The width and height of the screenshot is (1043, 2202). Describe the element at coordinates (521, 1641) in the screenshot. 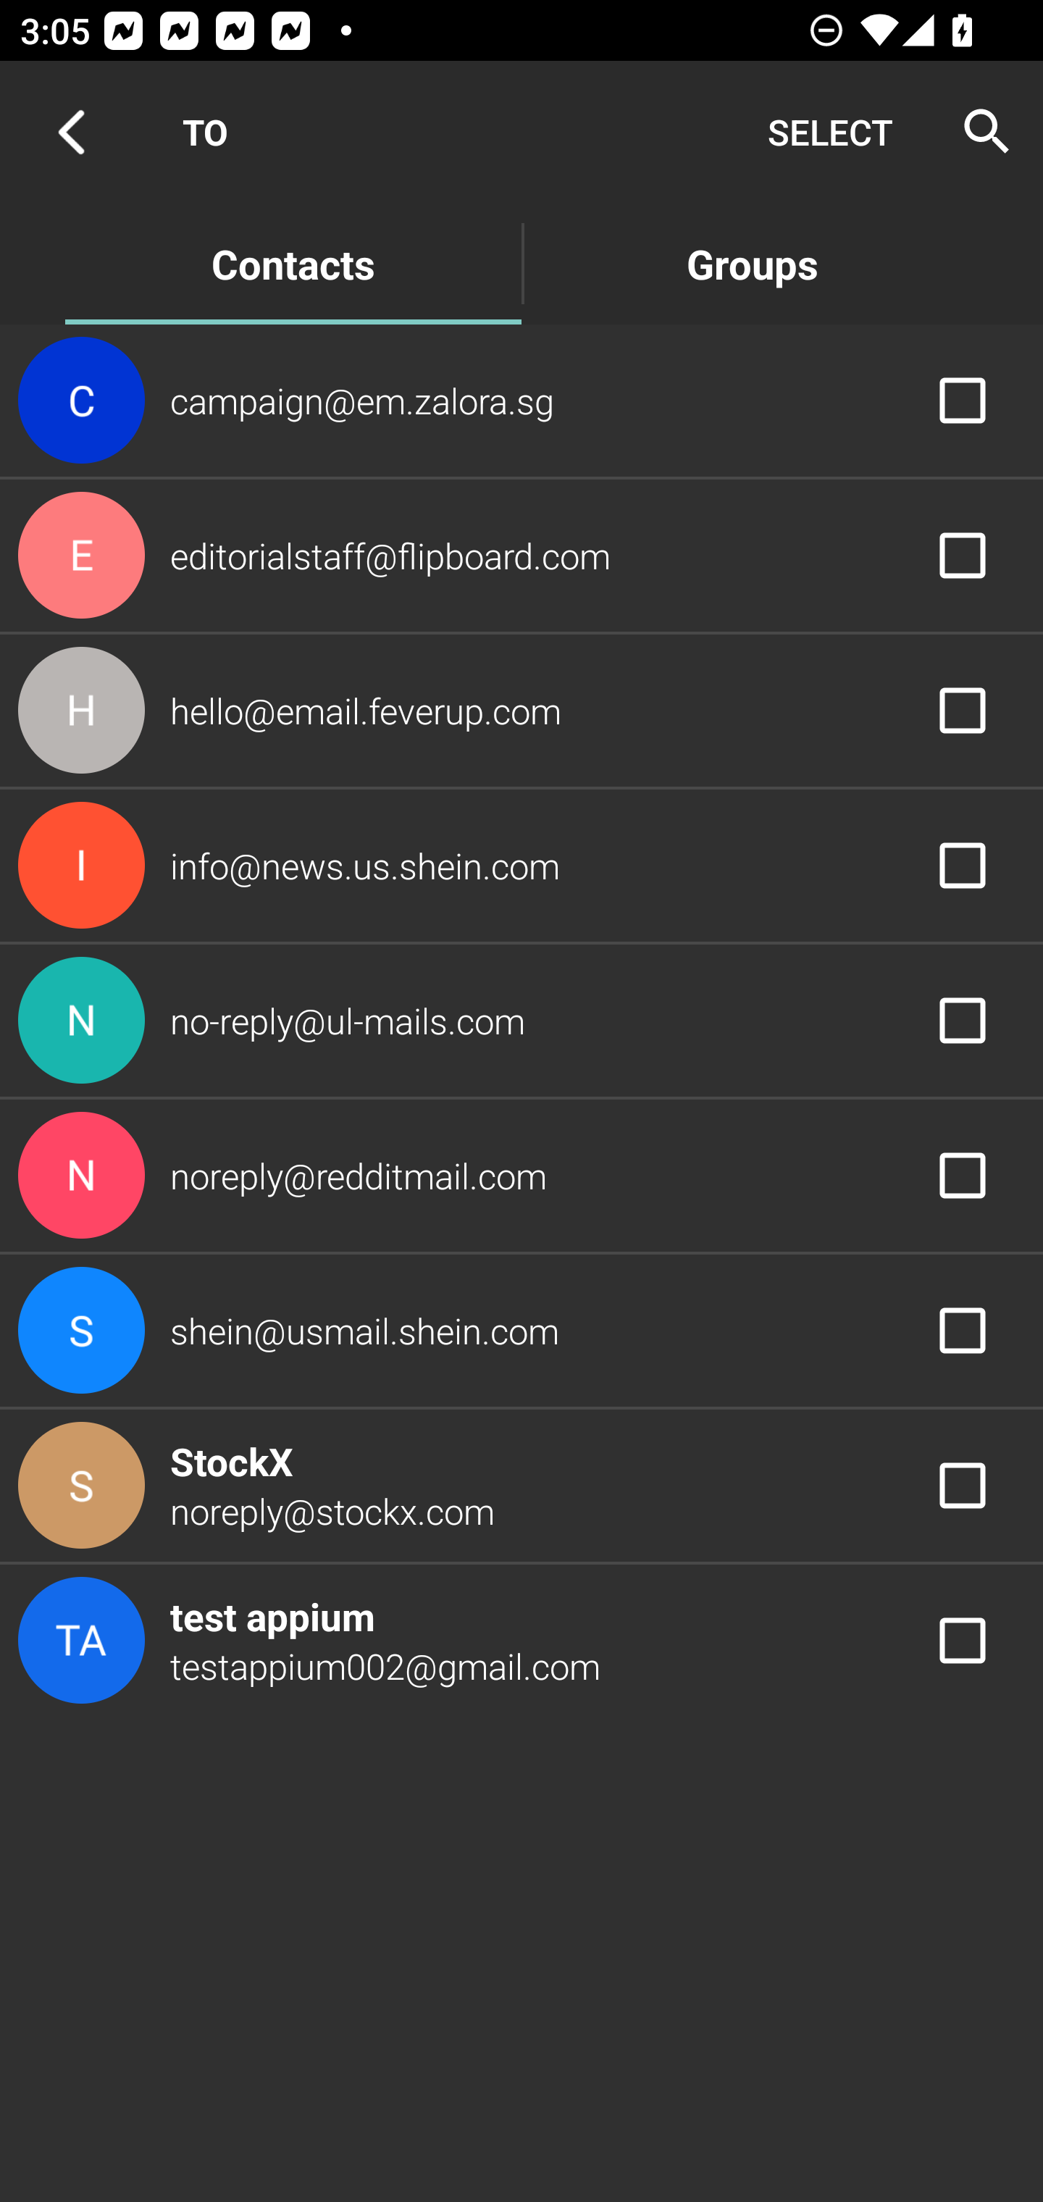

I see `test appium testappium002@gmail.com` at that location.